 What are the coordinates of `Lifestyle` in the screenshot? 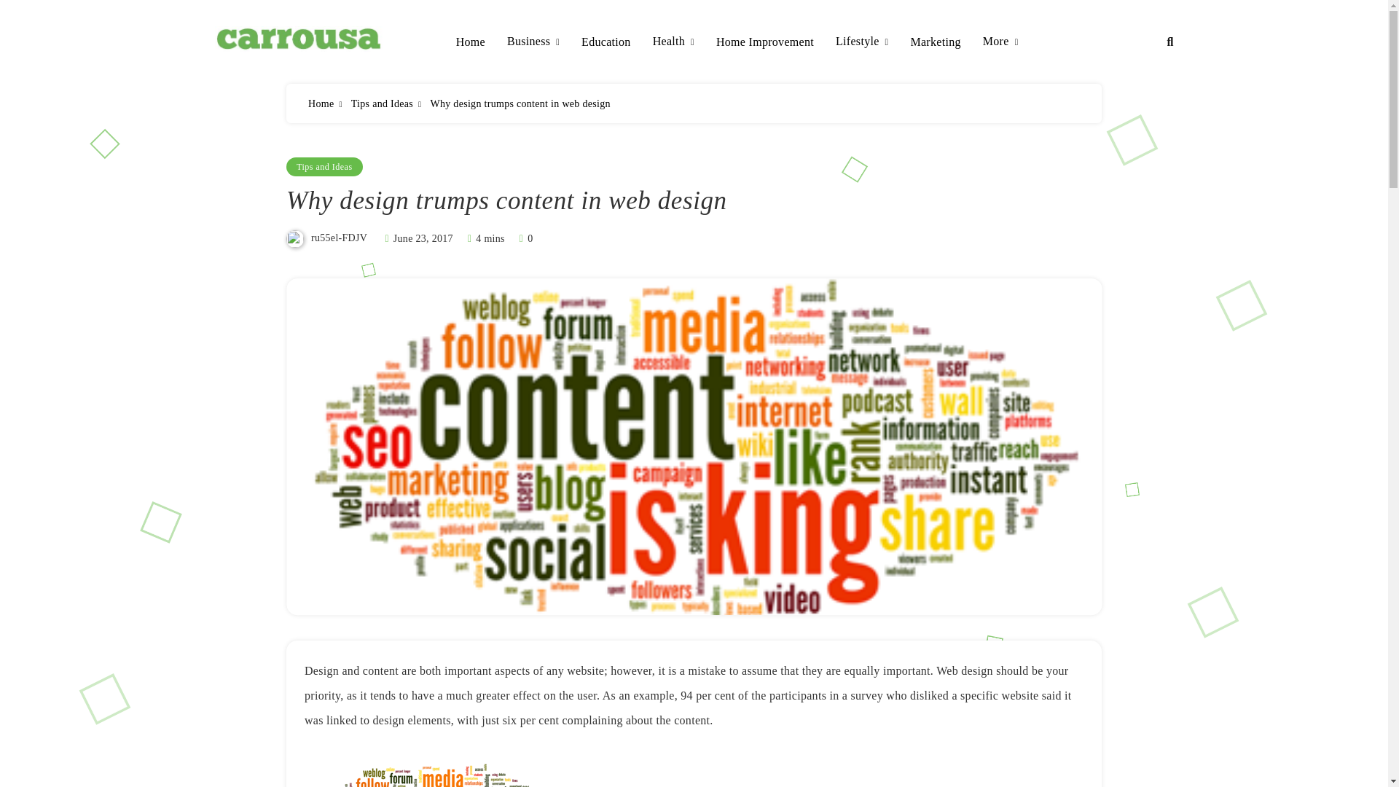 It's located at (861, 42).